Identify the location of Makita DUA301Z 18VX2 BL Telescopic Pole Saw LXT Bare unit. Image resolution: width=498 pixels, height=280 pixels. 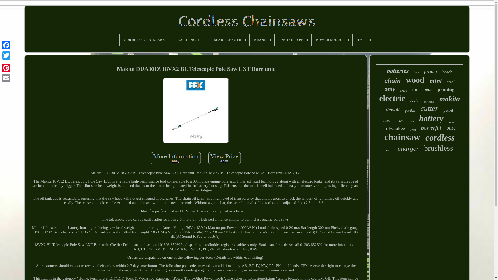
(225, 158).